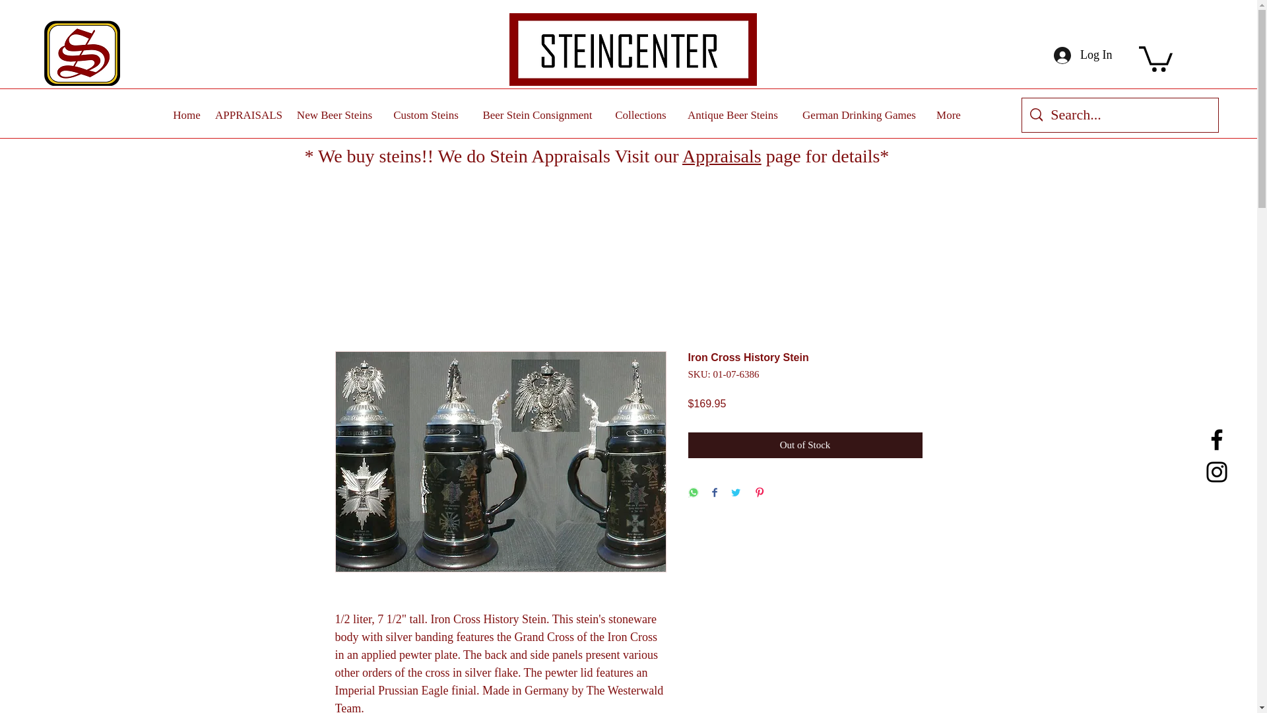 The width and height of the screenshot is (1267, 713). Describe the element at coordinates (732, 116) in the screenshot. I see `Antique Beer Steins` at that location.